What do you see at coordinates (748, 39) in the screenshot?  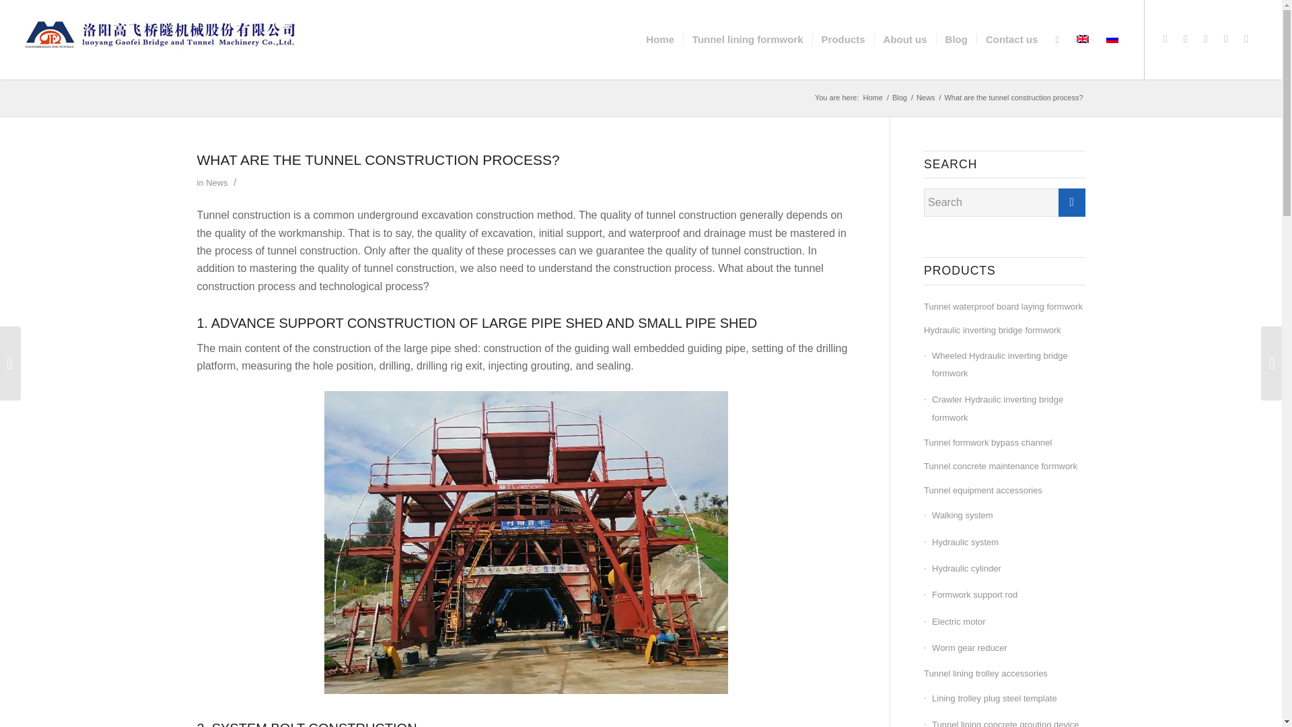 I see `Tunnel lining formwork` at bounding box center [748, 39].